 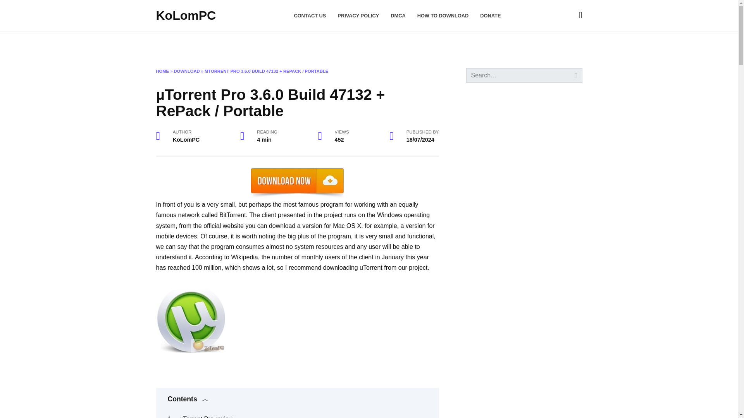 What do you see at coordinates (335, 44) in the screenshot?
I see `Portable Apps` at bounding box center [335, 44].